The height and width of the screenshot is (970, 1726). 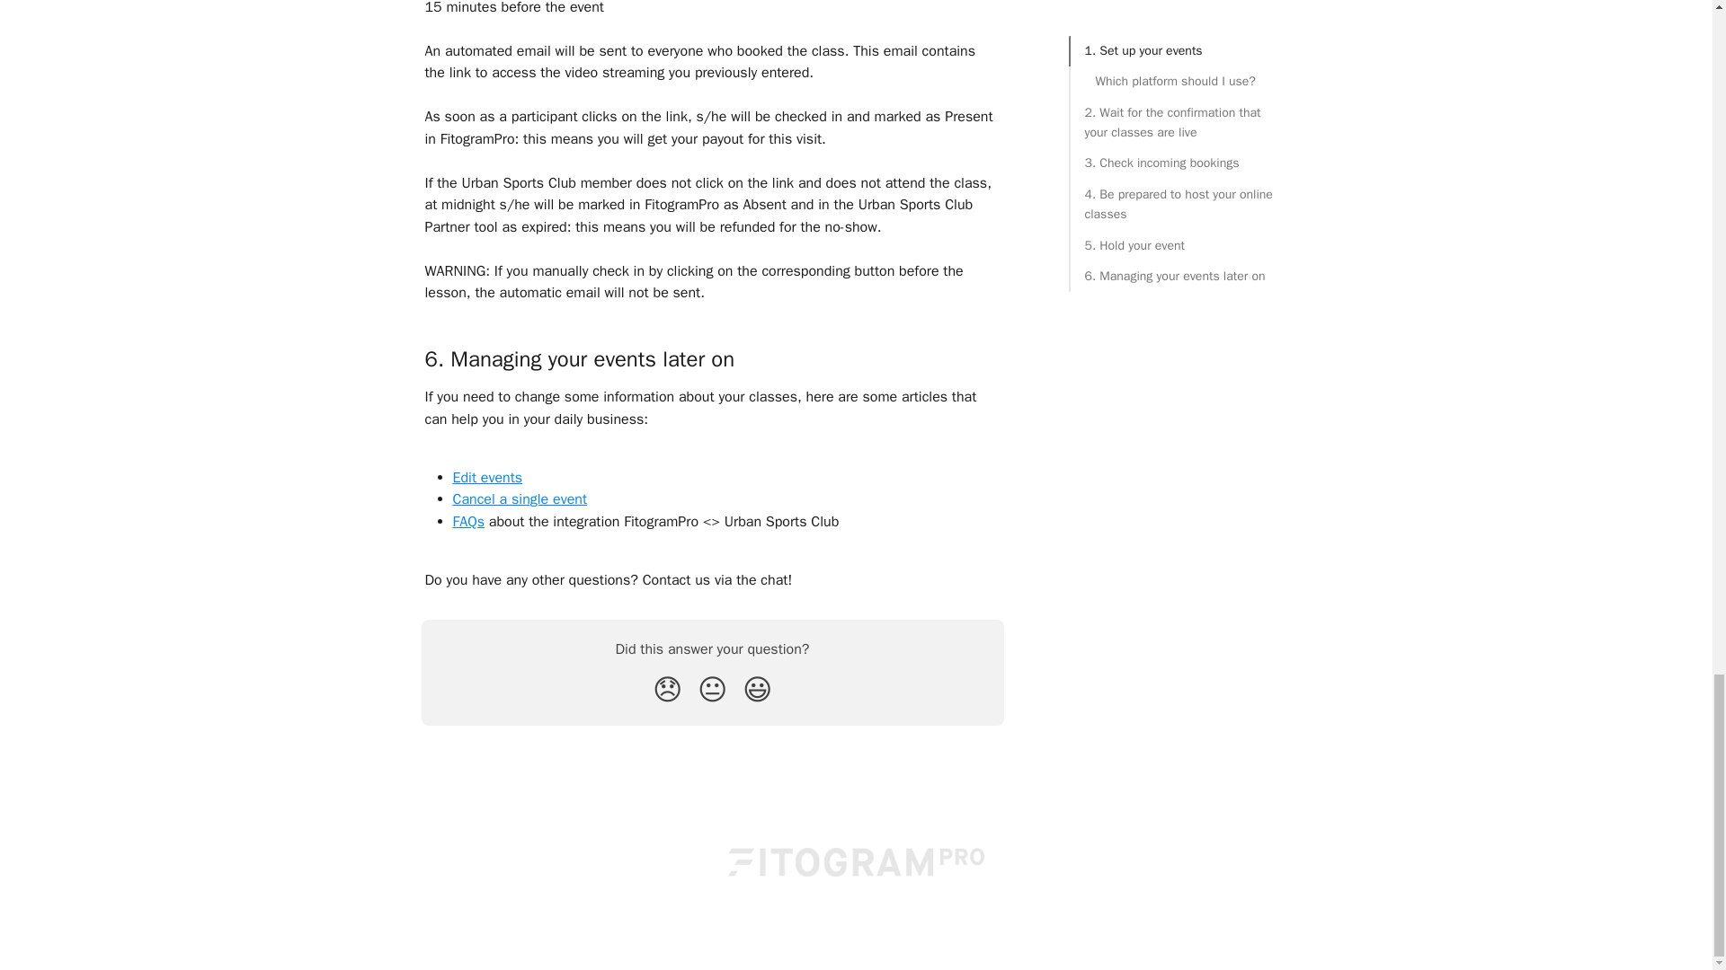 I want to click on Edit events, so click(x=487, y=478).